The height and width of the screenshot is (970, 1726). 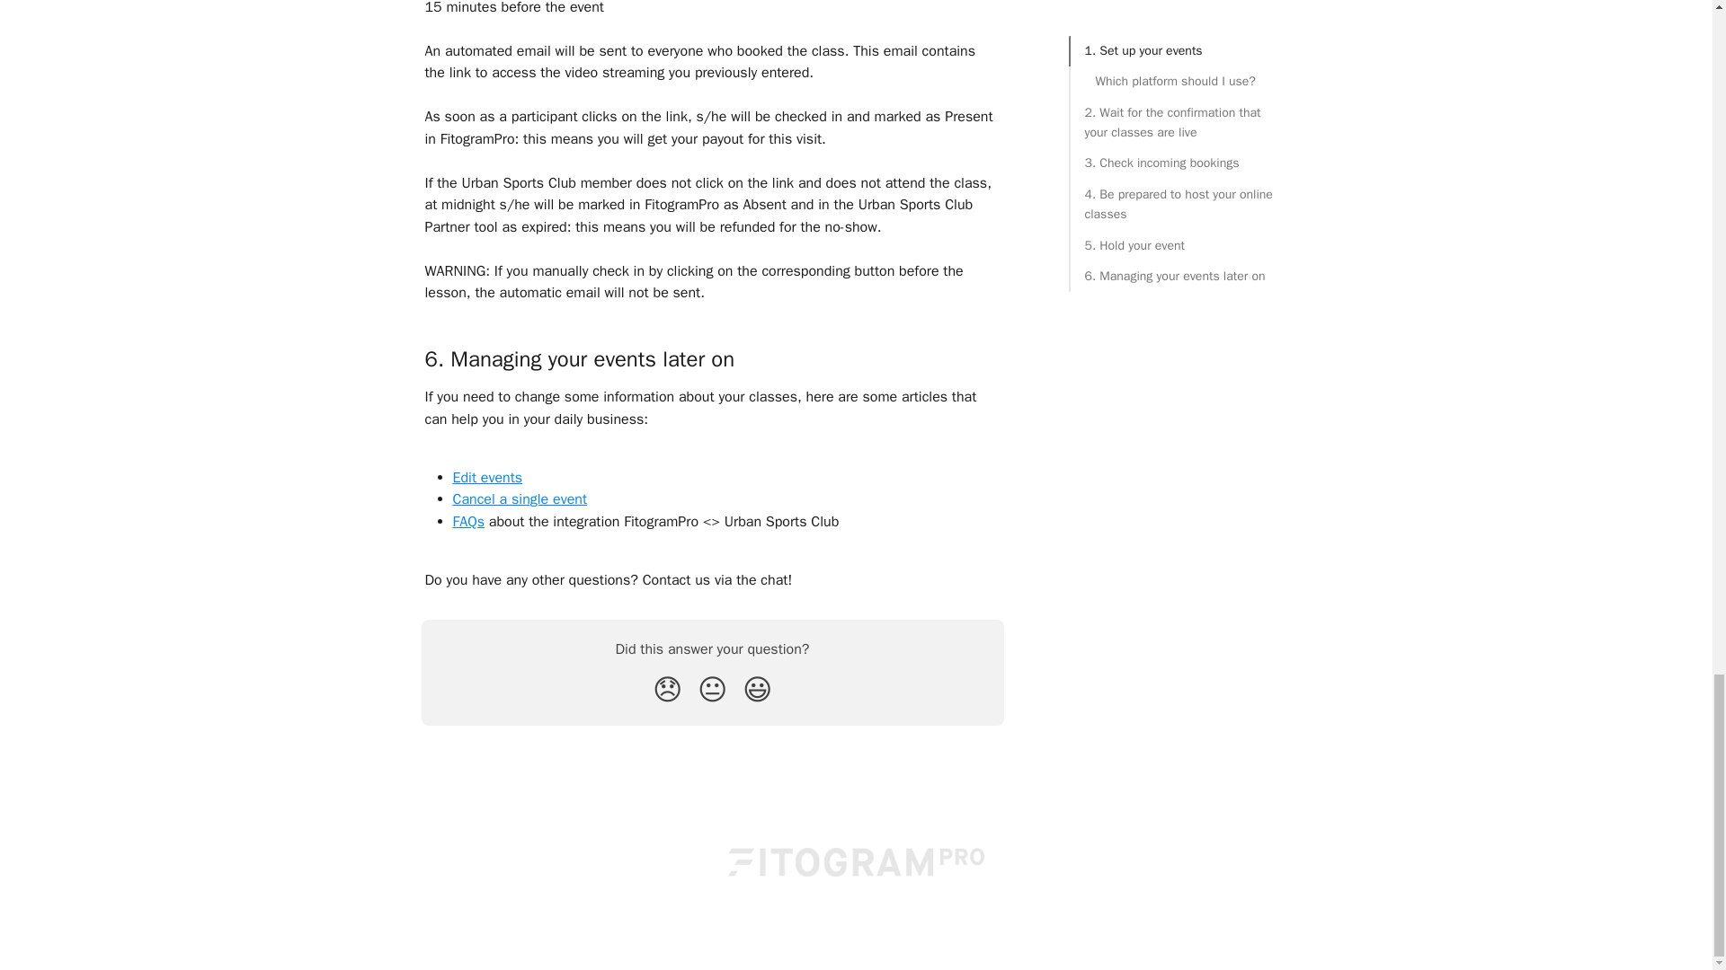 I want to click on Edit events, so click(x=487, y=478).